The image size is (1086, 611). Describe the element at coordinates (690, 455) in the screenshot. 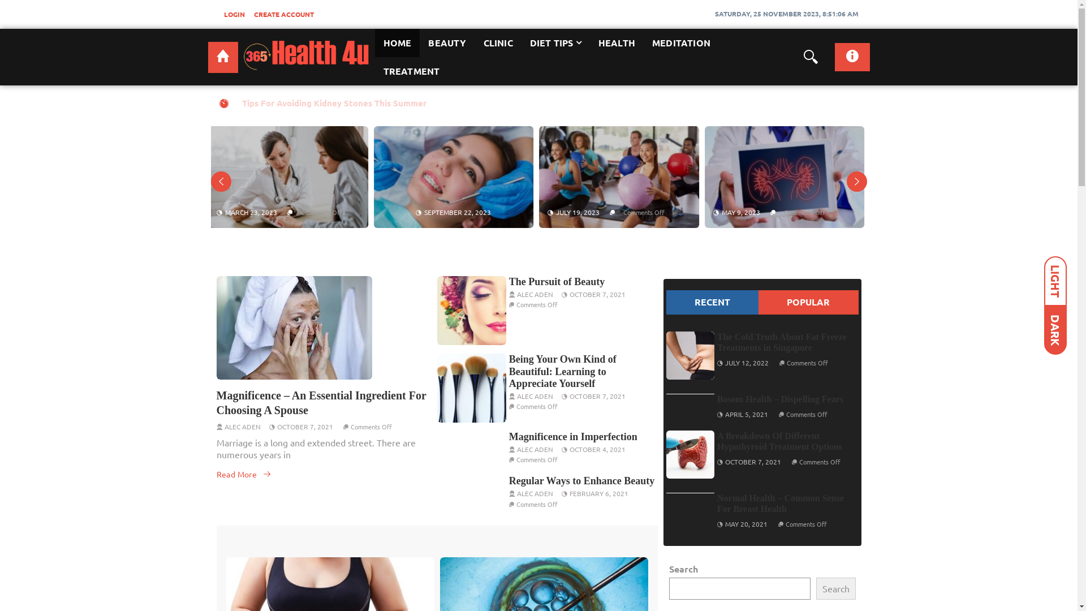

I see `A Breakdown Of Different Hypothyroid Treatment Options` at that location.